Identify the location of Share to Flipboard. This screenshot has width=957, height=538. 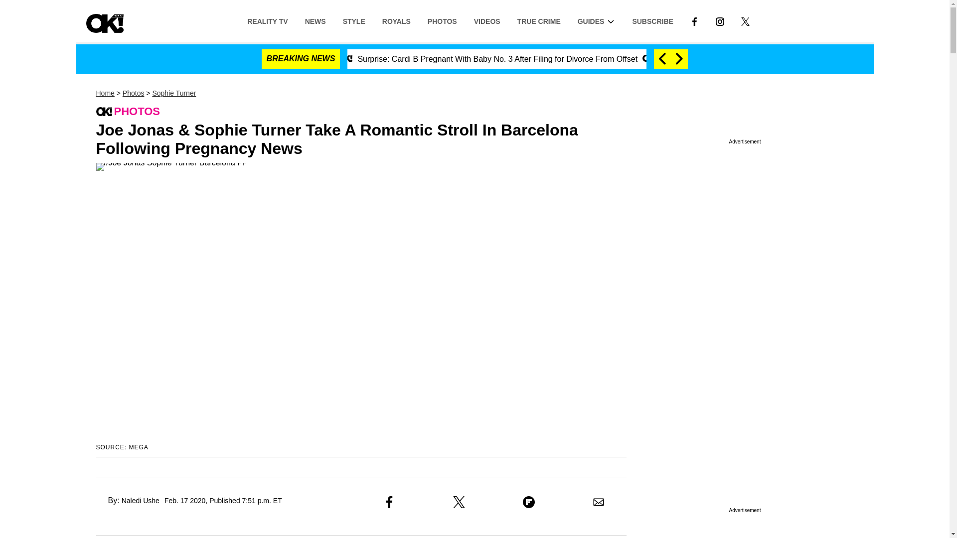
(528, 502).